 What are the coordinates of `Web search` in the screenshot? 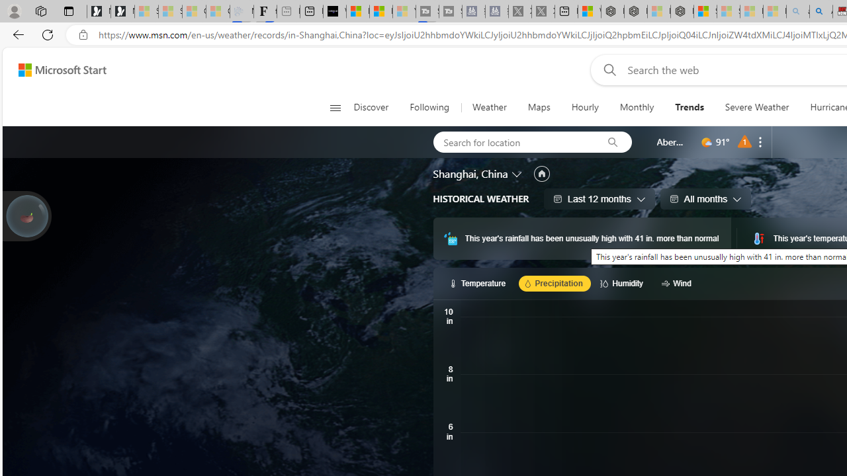 It's located at (607, 69).